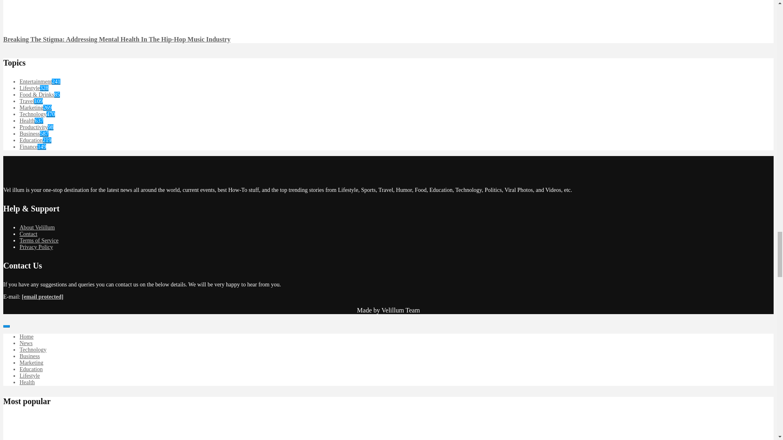 The image size is (783, 440). Describe the element at coordinates (20, 438) in the screenshot. I see `The Role of Design Patterns in Software Development` at that location.